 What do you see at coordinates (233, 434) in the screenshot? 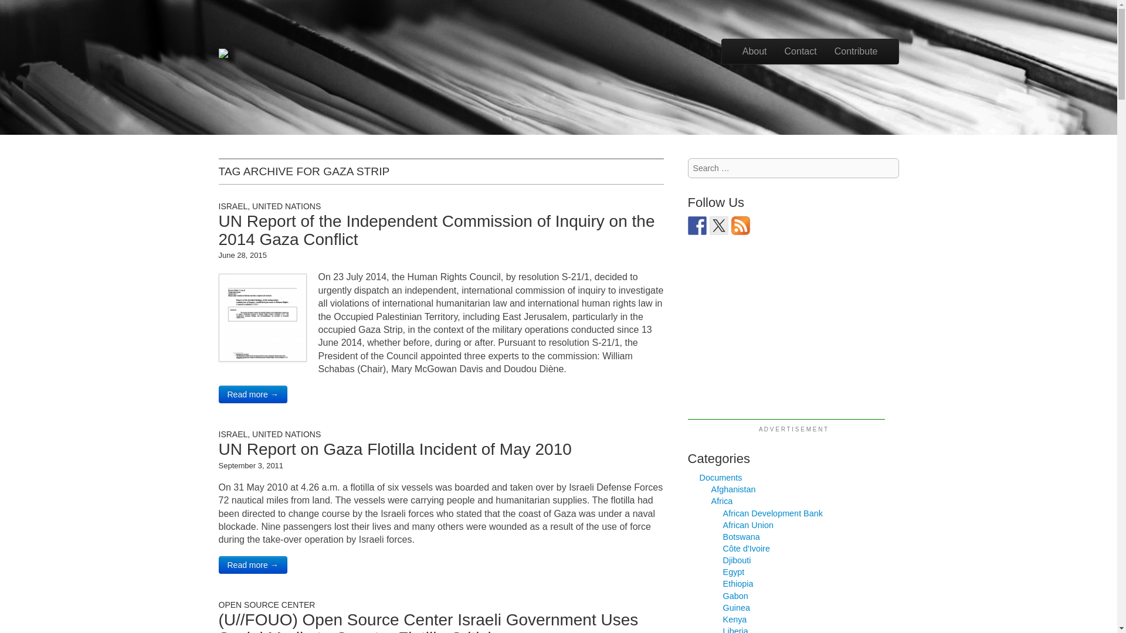
I see `ISRAEL` at bounding box center [233, 434].